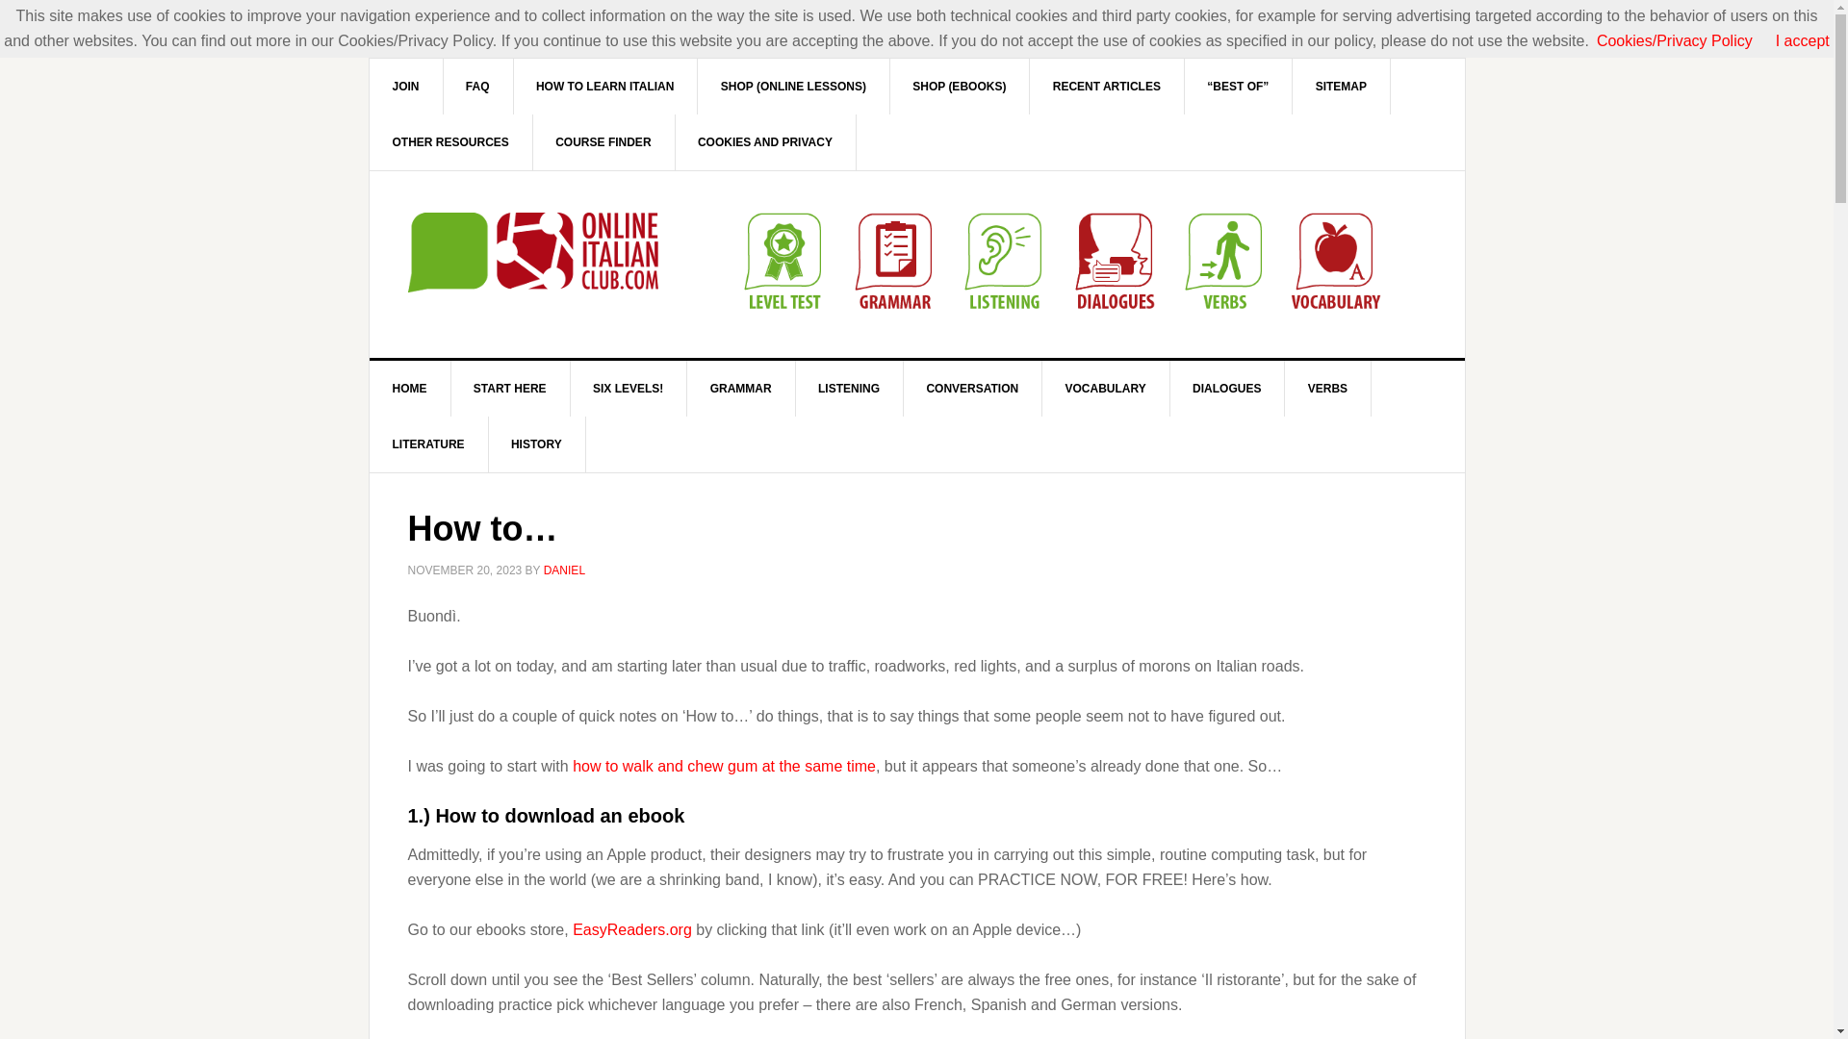 The image size is (1848, 1039). What do you see at coordinates (972, 389) in the screenshot?
I see `CONVERSATION` at bounding box center [972, 389].